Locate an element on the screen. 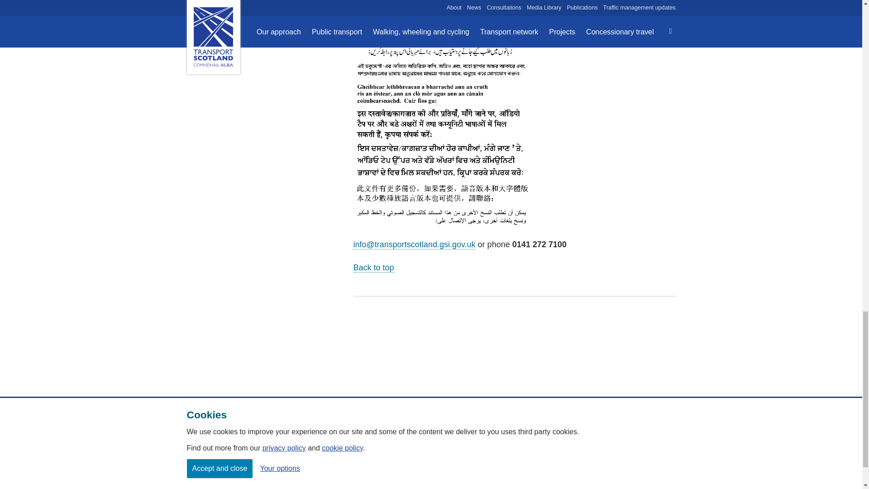 The height and width of the screenshot is (489, 869). linkedin is located at coordinates (668, 445).